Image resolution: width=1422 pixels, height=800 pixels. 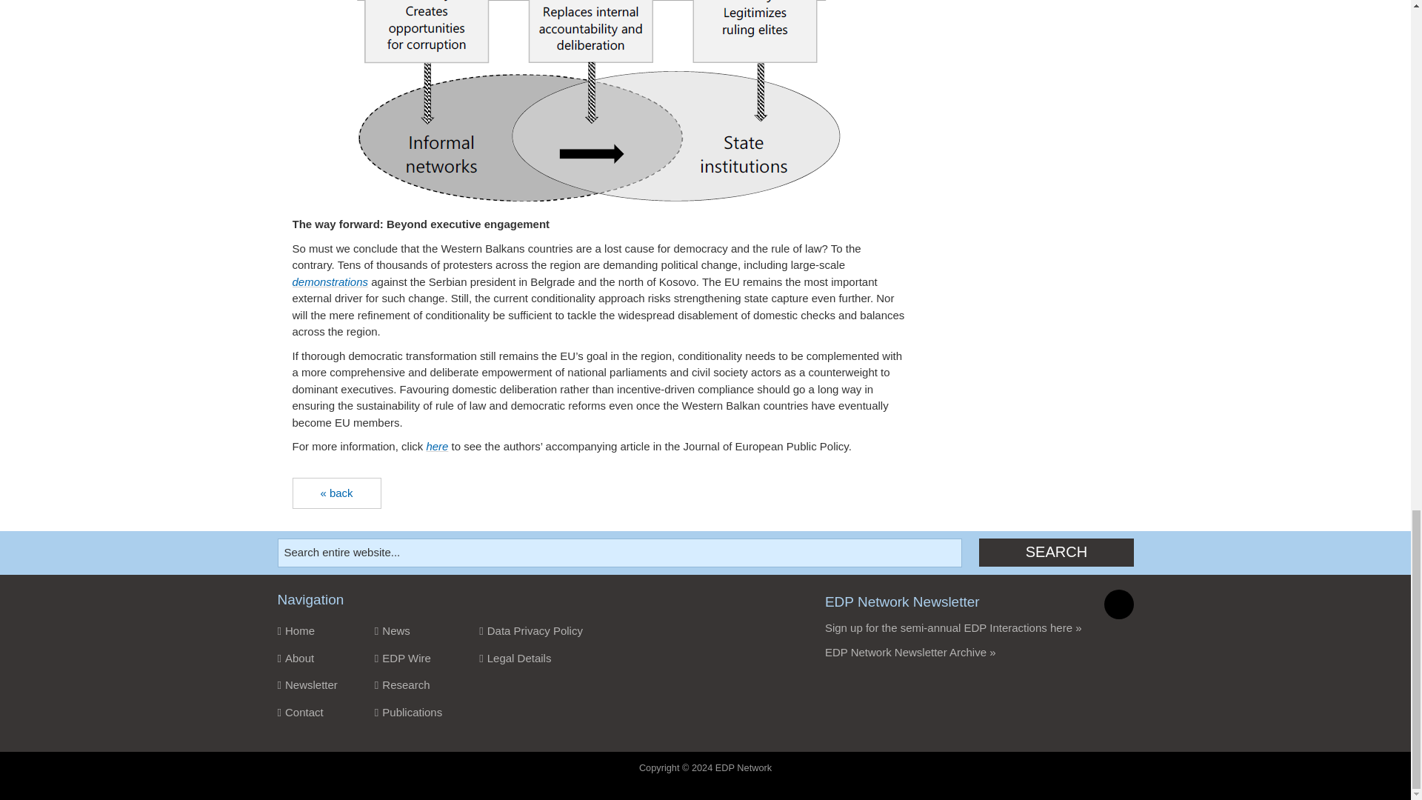 What do you see at coordinates (436, 446) in the screenshot?
I see `here` at bounding box center [436, 446].